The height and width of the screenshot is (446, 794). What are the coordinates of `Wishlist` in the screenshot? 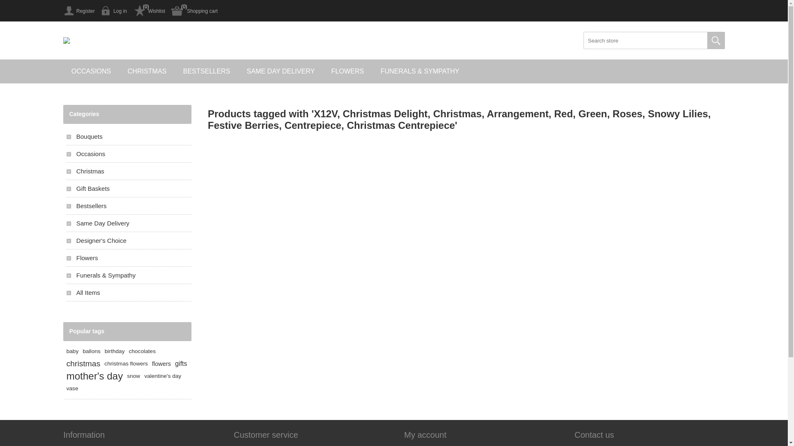 It's located at (149, 11).